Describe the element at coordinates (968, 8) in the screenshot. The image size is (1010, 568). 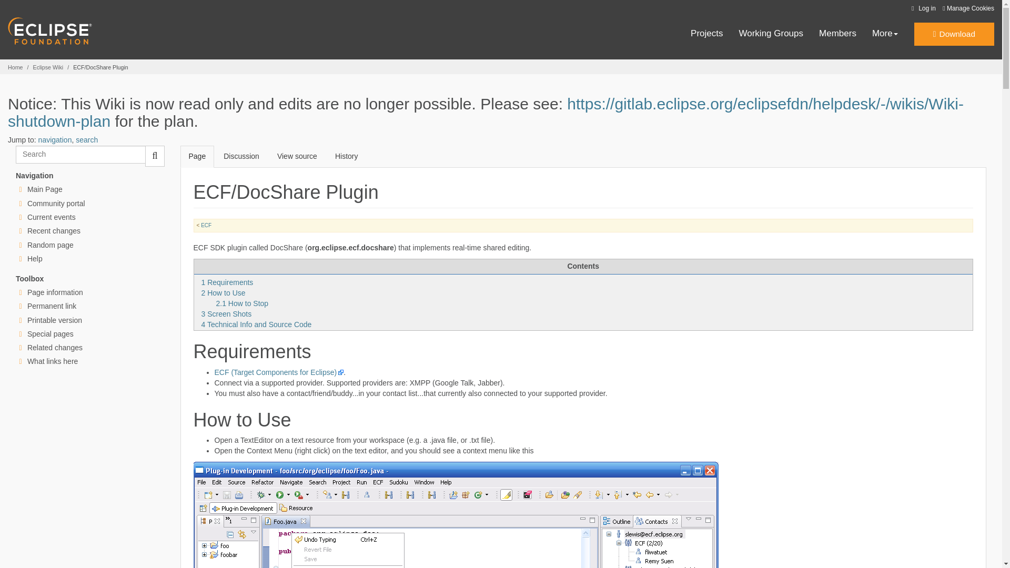
I see `Manage Cookies` at that location.